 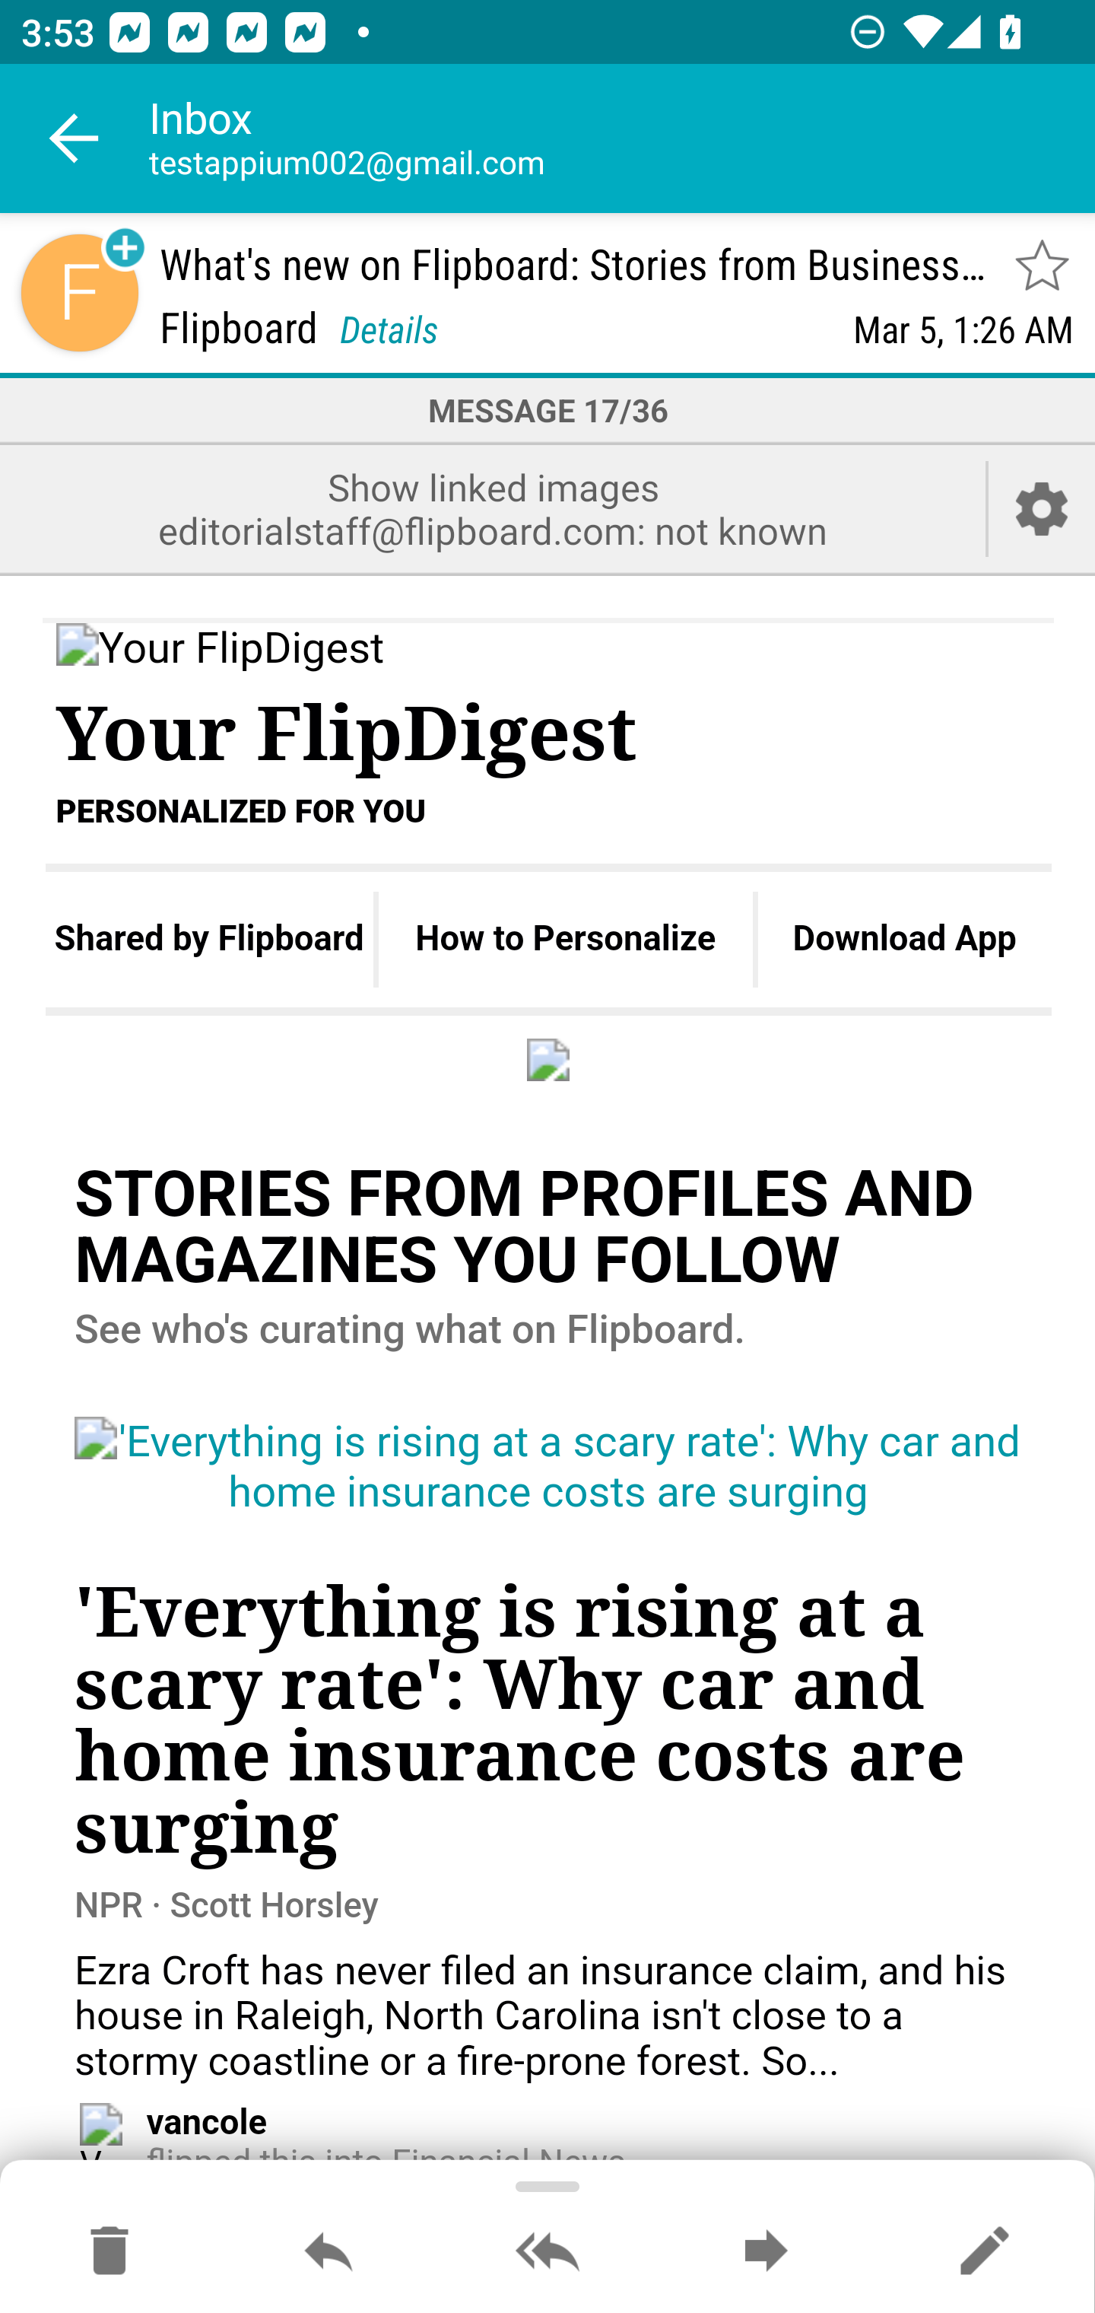 I want to click on Inbox testappium002@gmail.com, so click(x=622, y=138).